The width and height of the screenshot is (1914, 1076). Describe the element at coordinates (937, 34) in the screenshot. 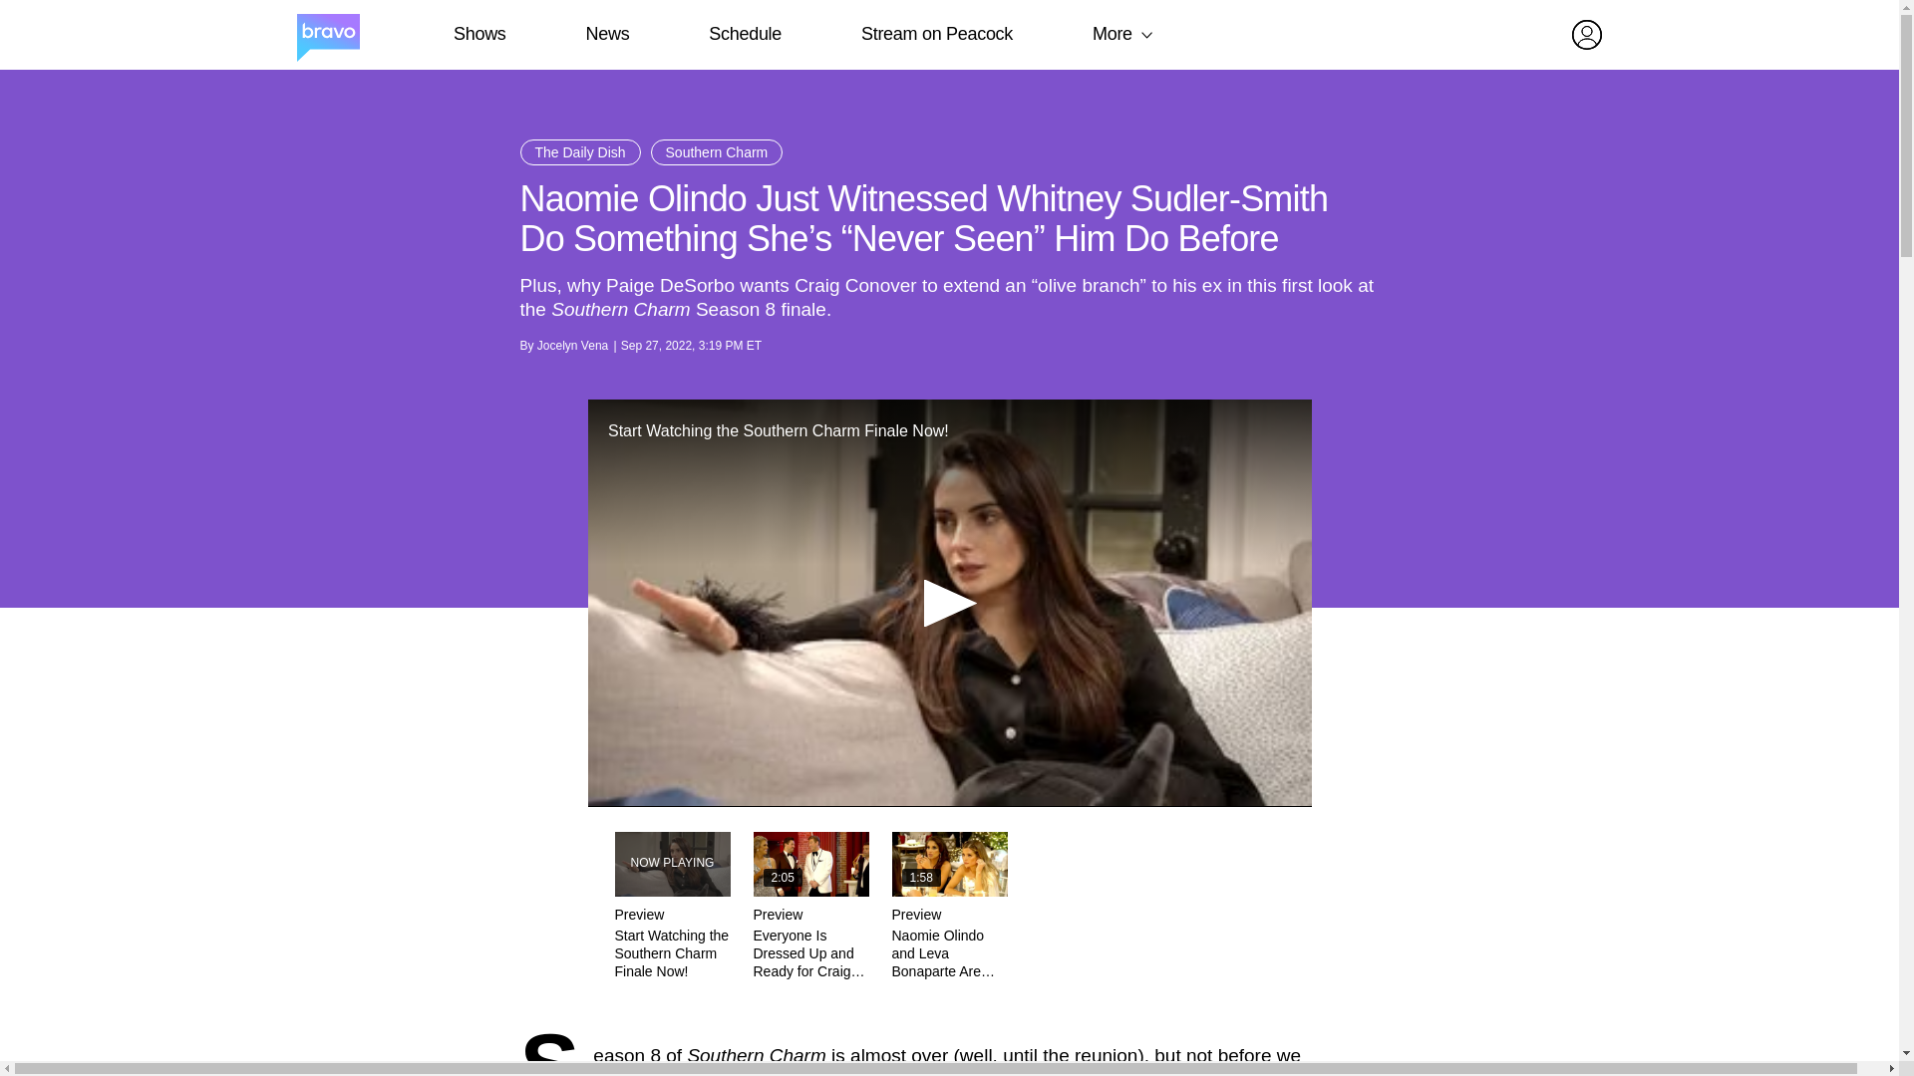

I see `Stream on Peacock` at that location.